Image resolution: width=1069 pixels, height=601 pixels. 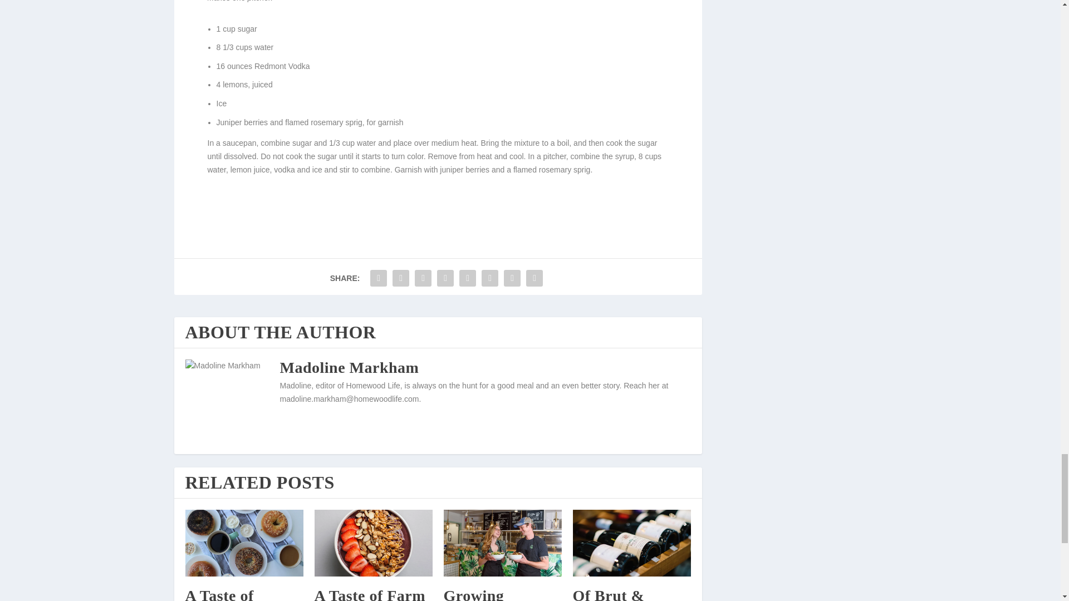 What do you see at coordinates (379, 278) in the screenshot?
I see `Share "The Story of a Still" via Facebook` at bounding box center [379, 278].